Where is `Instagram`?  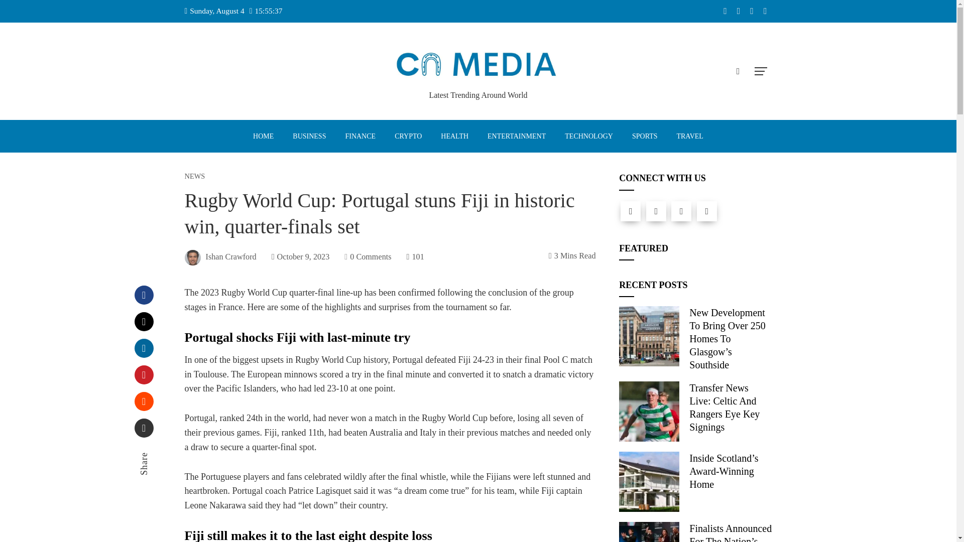 Instagram is located at coordinates (681, 211).